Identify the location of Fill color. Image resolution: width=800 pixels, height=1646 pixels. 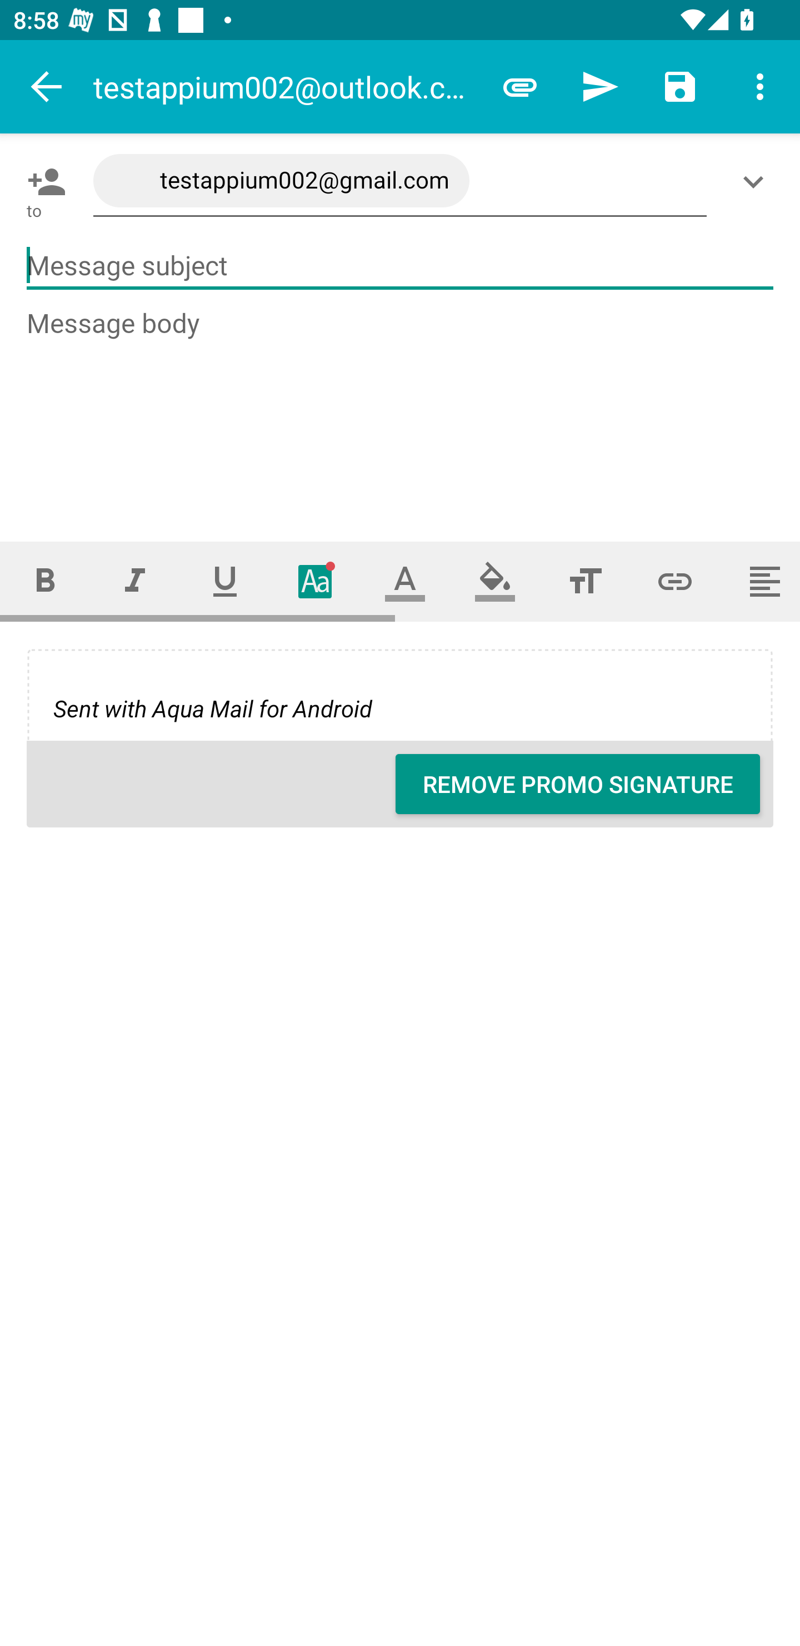
(494, 582).